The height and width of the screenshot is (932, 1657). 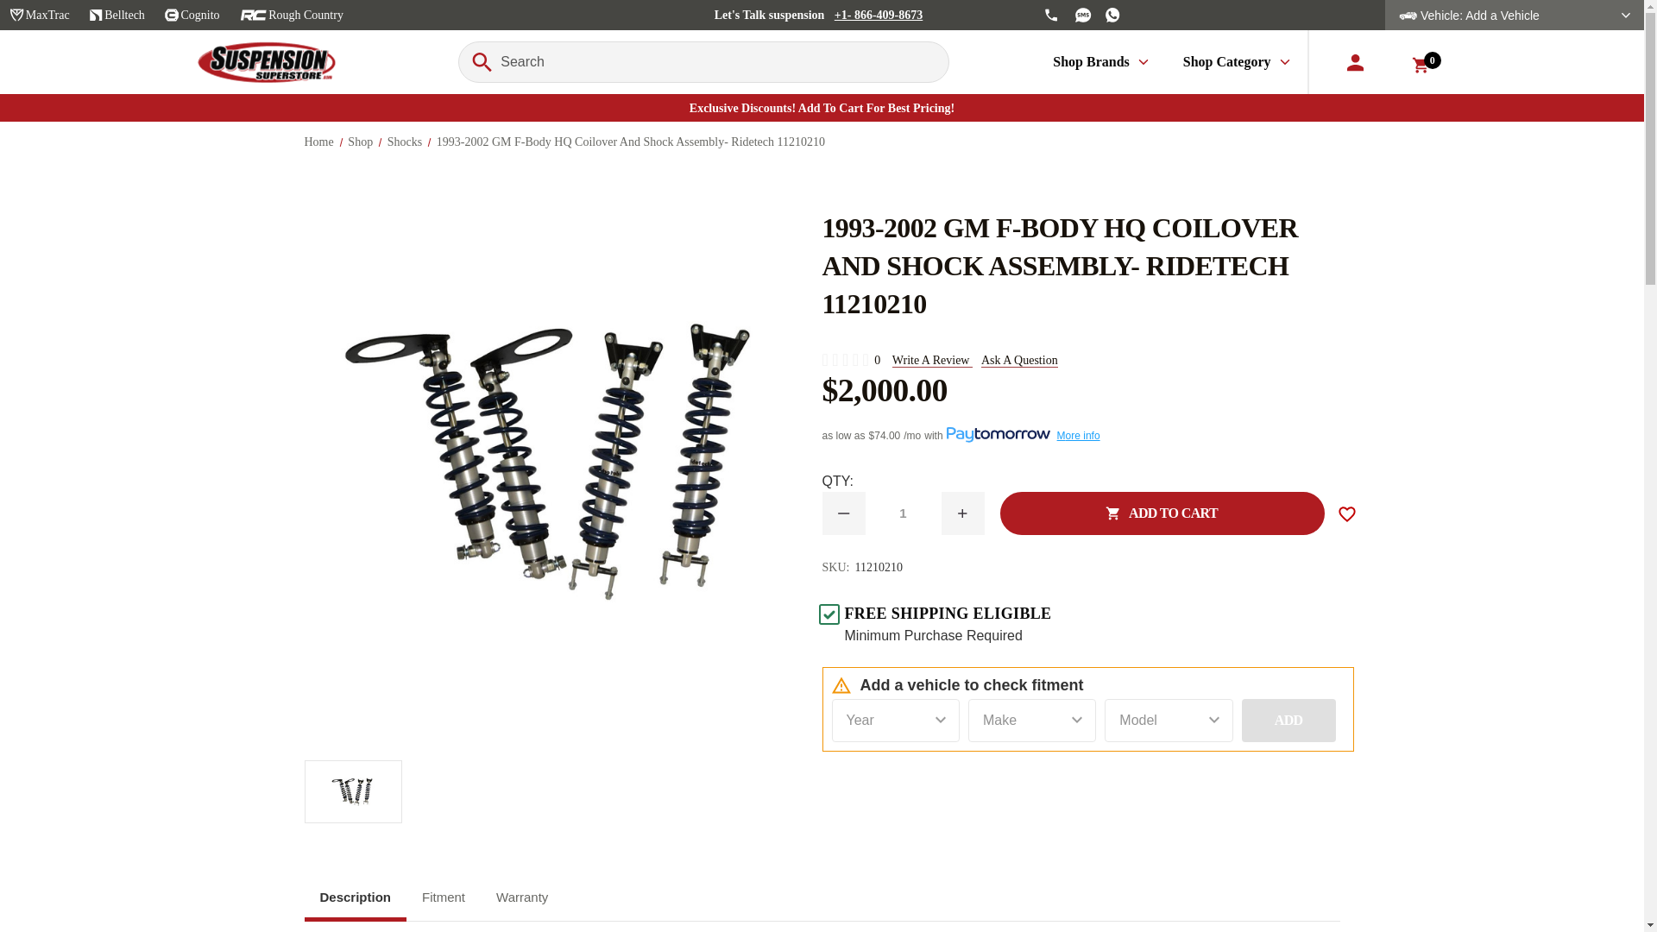 I want to click on 1, so click(x=903, y=513).